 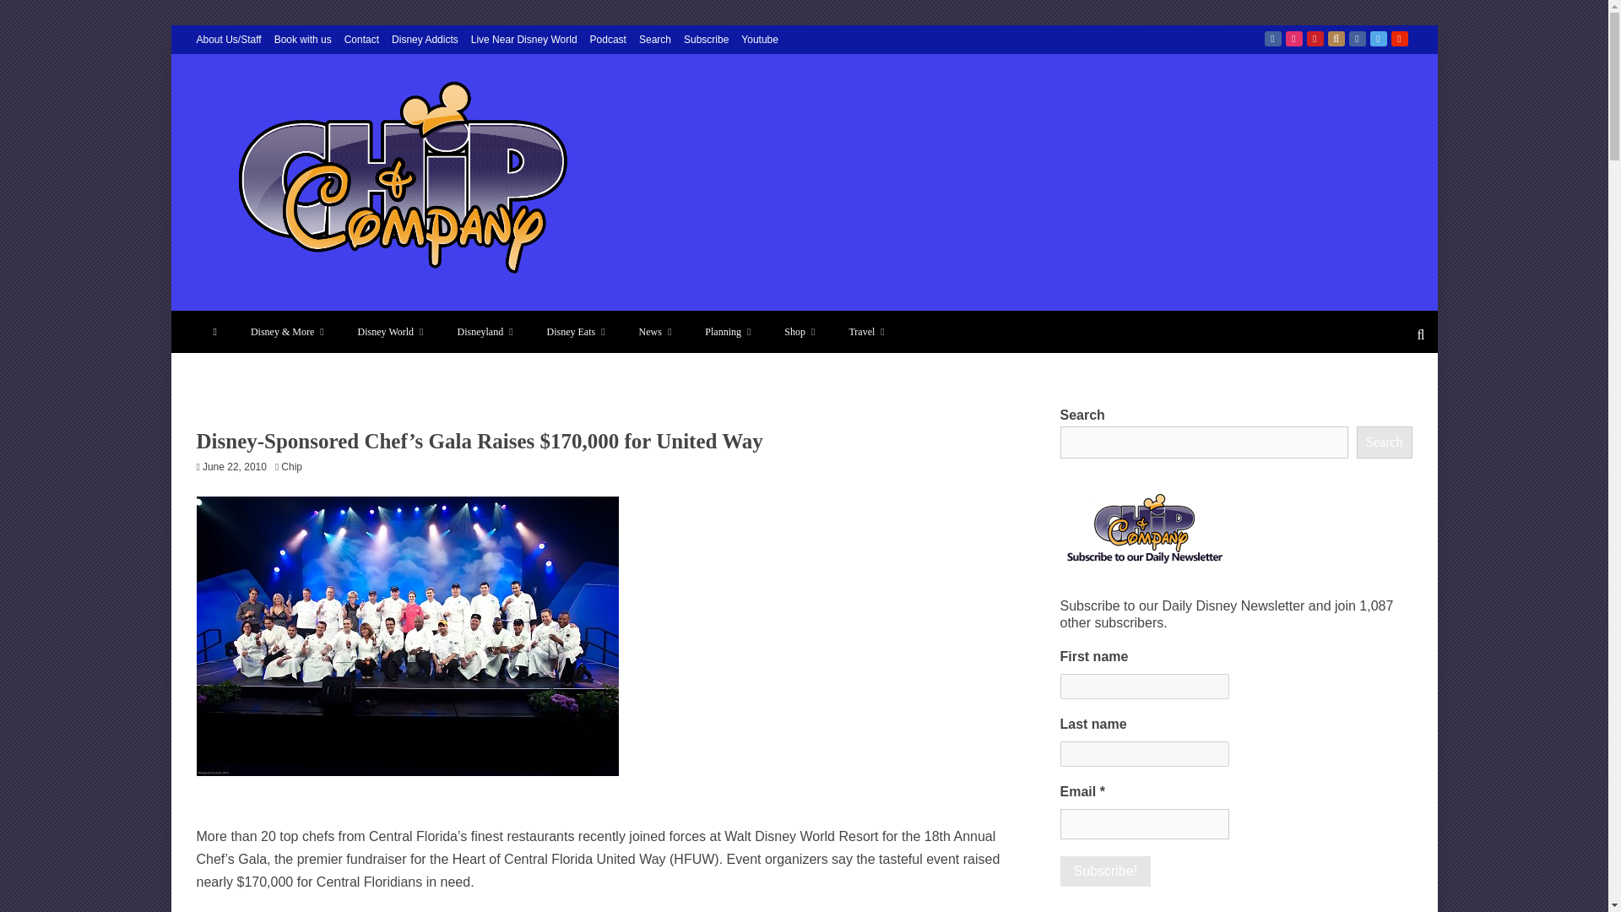 What do you see at coordinates (1336, 39) in the screenshot?
I see `Podcasts` at bounding box center [1336, 39].